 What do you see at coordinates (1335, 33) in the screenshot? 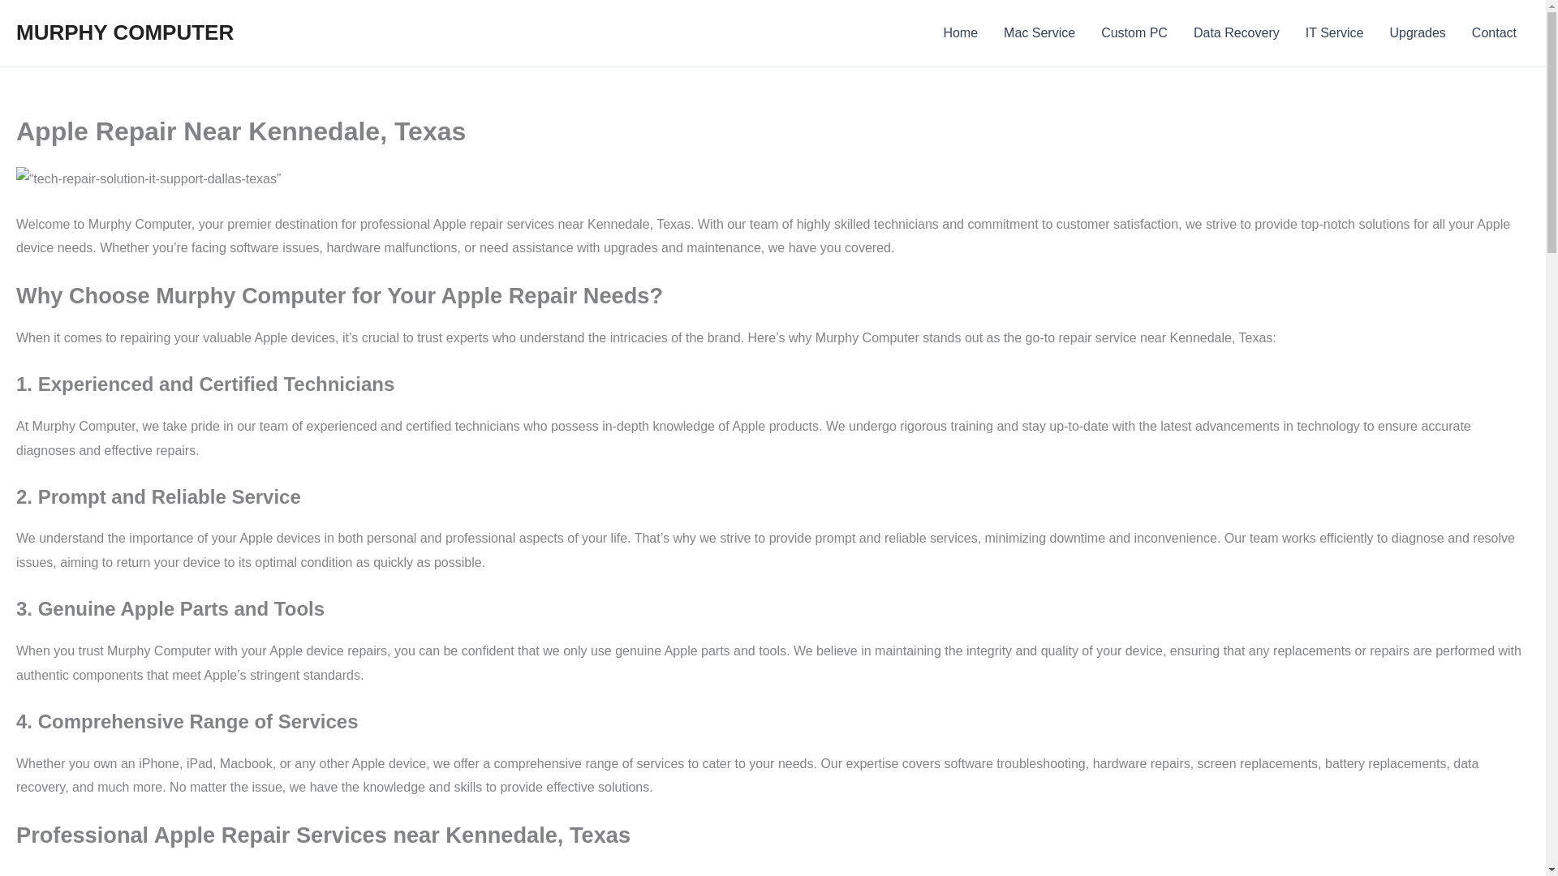
I see `IT Service` at bounding box center [1335, 33].